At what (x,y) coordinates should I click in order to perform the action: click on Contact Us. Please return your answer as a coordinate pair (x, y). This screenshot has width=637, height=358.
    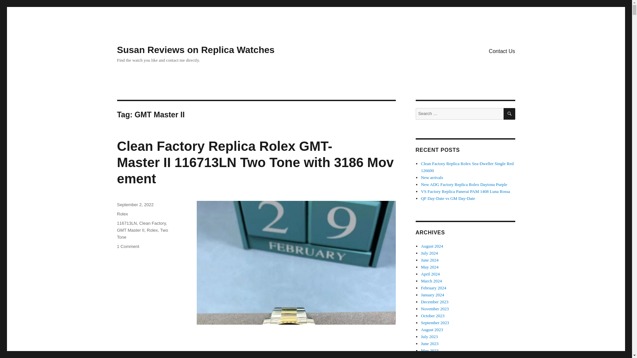
    Looking at the image, I should click on (502, 51).